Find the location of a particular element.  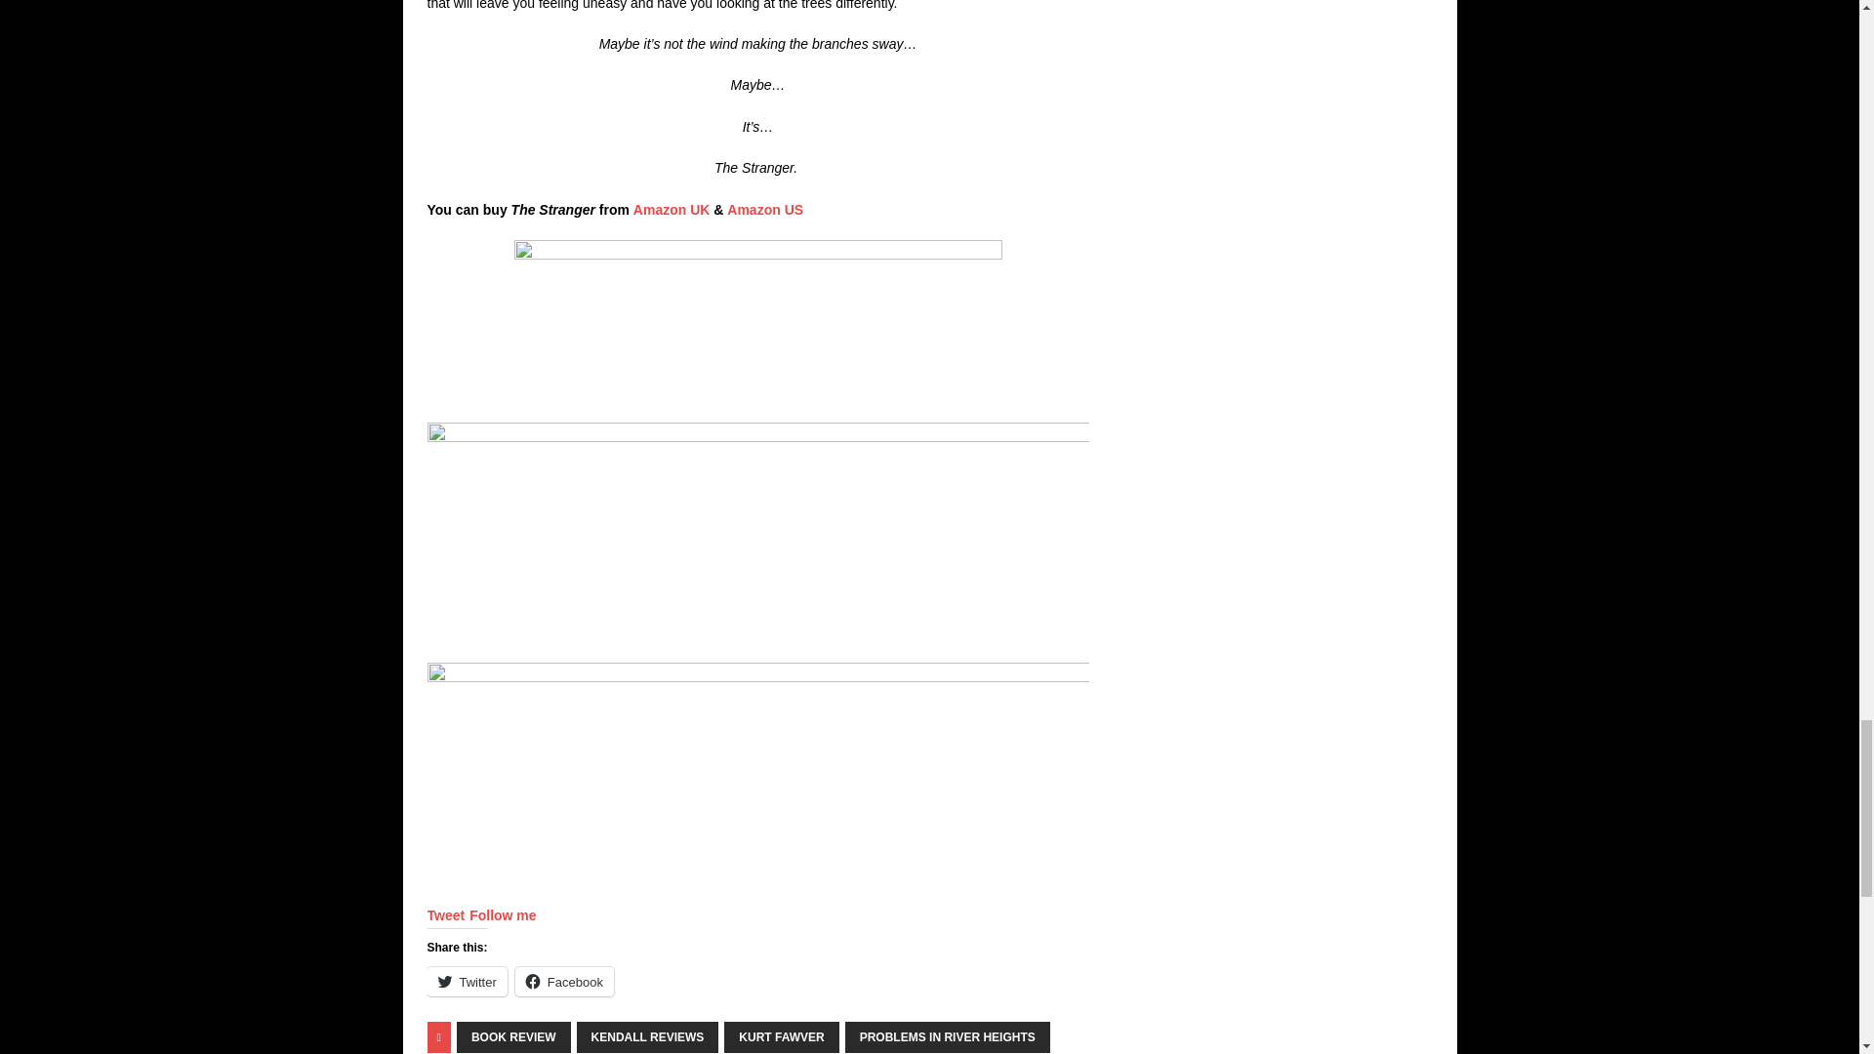

Click to share on Twitter is located at coordinates (467, 982).